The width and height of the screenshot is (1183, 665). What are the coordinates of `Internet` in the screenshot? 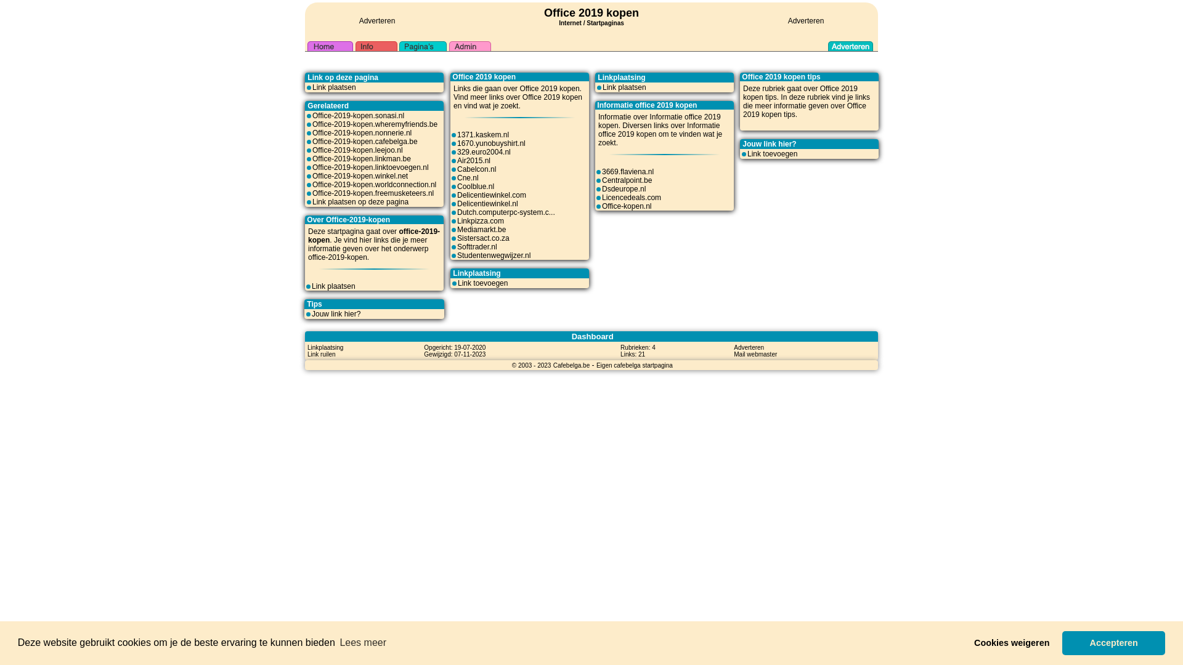 It's located at (571, 22).